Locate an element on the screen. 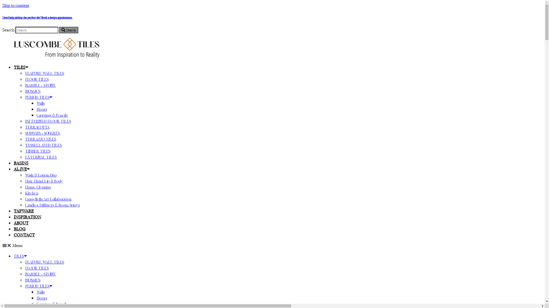 The height and width of the screenshot is (308, 549). TIMBER TILES is located at coordinates (38, 151).